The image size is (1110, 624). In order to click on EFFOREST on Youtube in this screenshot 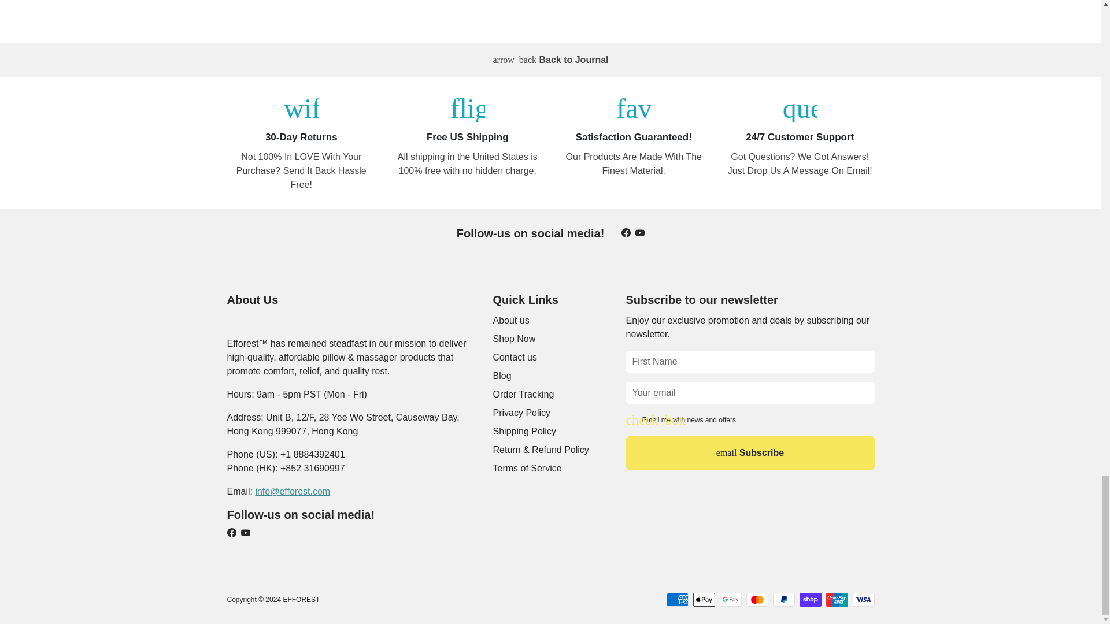, I will do `click(639, 233)`.